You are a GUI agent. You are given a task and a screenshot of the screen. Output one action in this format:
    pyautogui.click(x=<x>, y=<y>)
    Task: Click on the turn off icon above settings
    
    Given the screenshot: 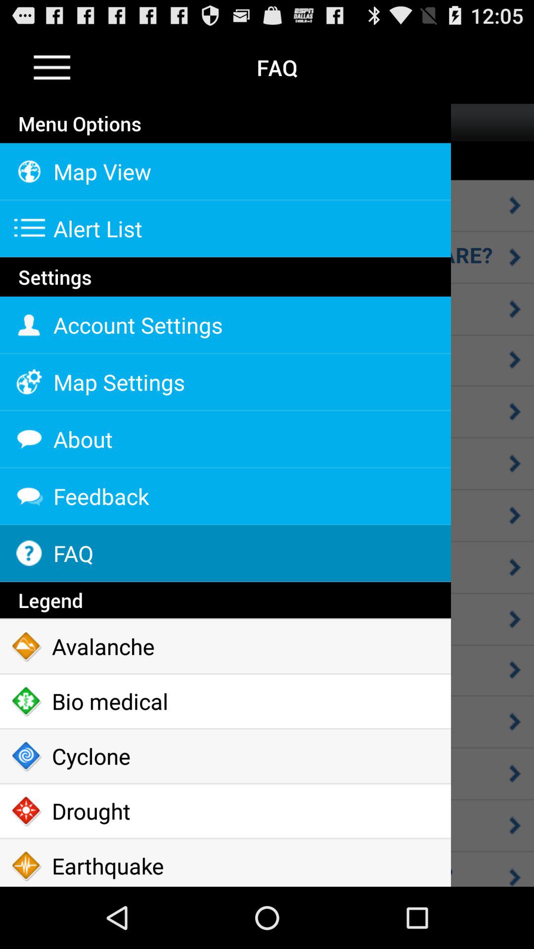 What is the action you would take?
    pyautogui.click(x=225, y=258)
    